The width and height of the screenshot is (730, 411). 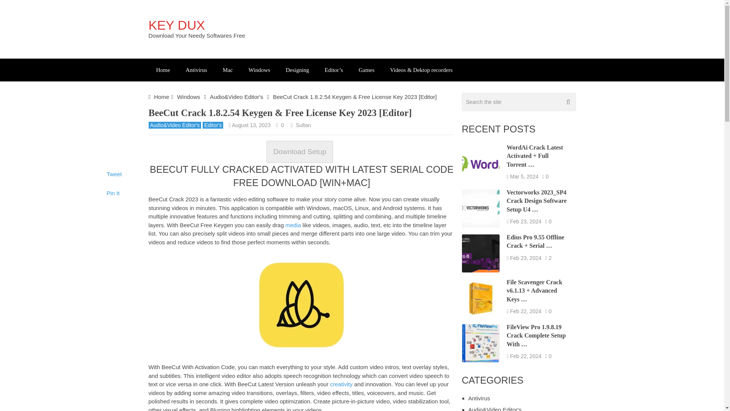 What do you see at coordinates (367, 70) in the screenshot?
I see `Games` at bounding box center [367, 70].